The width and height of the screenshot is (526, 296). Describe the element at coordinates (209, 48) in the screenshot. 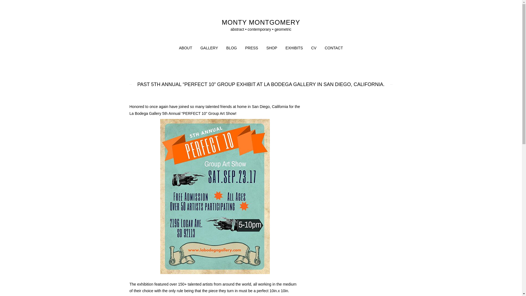

I see `GALLERY` at that location.